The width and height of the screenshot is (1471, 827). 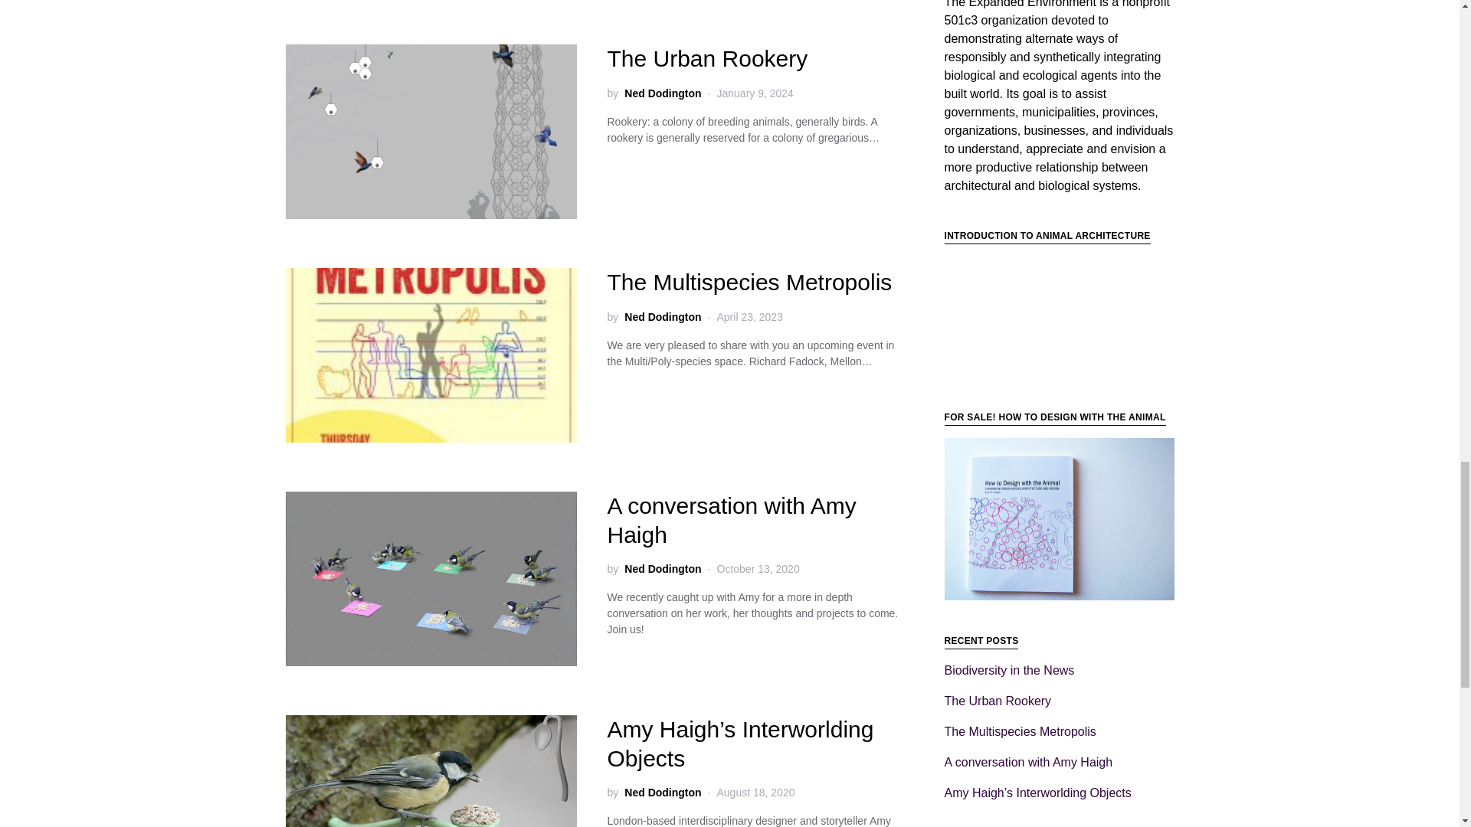 What do you see at coordinates (662, 317) in the screenshot?
I see `View all posts by Ned Dodington` at bounding box center [662, 317].